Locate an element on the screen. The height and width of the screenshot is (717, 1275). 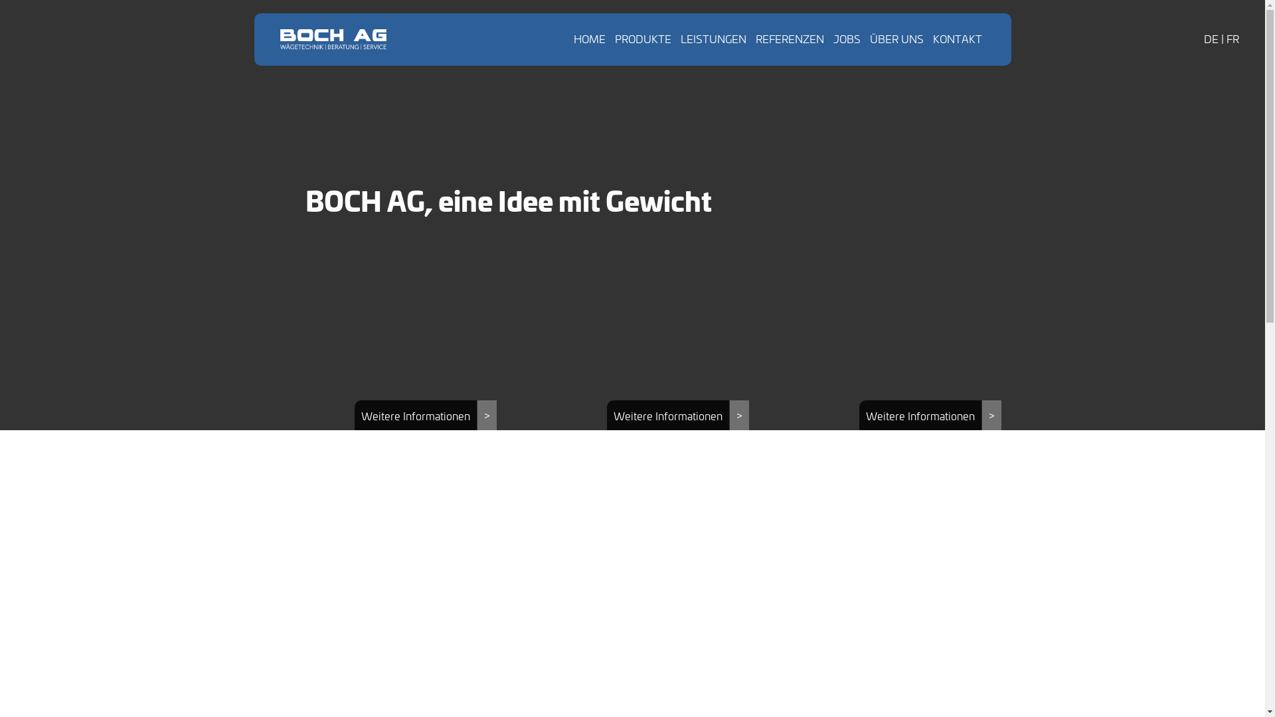
KONTAKT is located at coordinates (957, 39).